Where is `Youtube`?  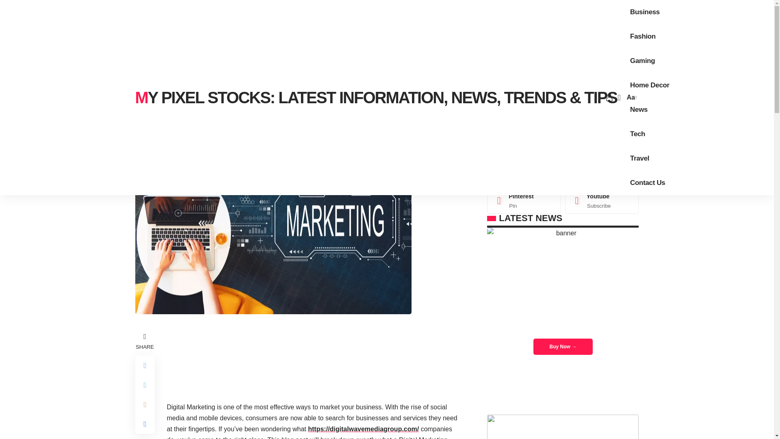 Youtube is located at coordinates (602, 200).